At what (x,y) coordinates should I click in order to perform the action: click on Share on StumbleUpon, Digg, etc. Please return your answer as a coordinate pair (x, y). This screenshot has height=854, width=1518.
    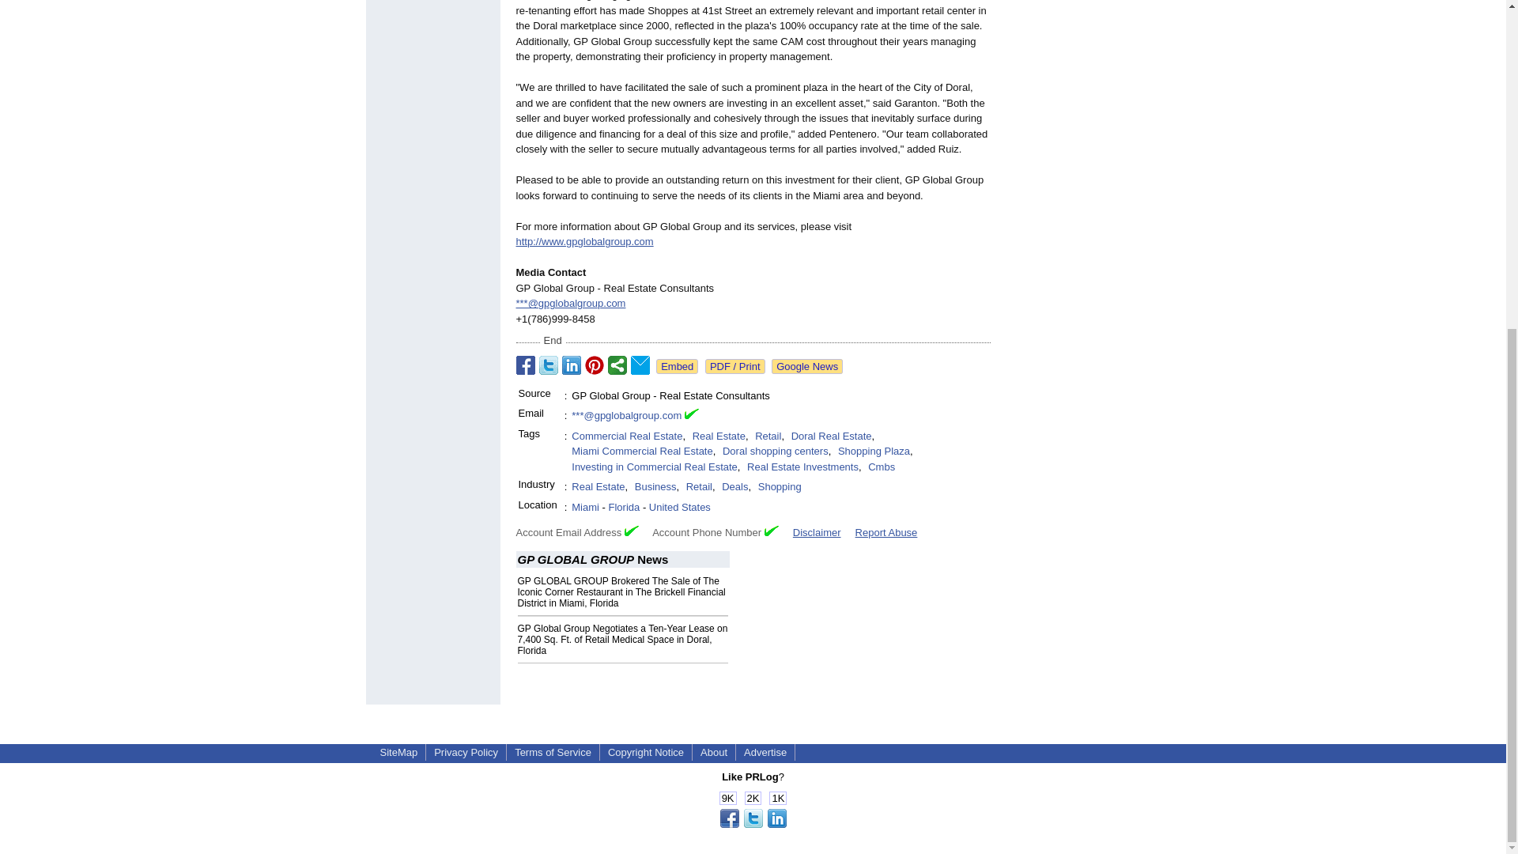
    Looking at the image, I should click on (617, 365).